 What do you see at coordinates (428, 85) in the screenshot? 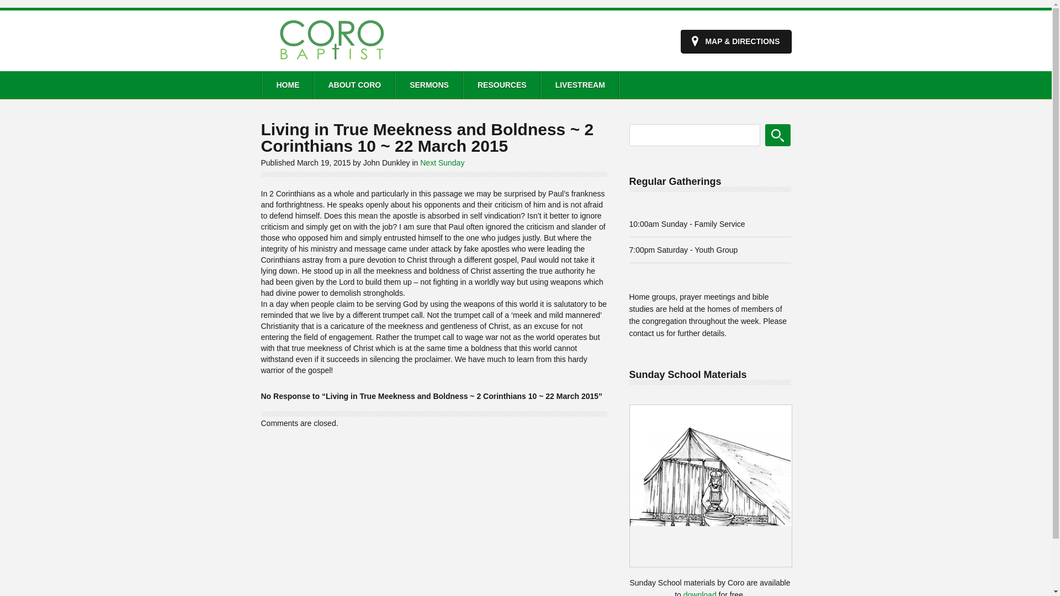
I see `SERMONS` at bounding box center [428, 85].